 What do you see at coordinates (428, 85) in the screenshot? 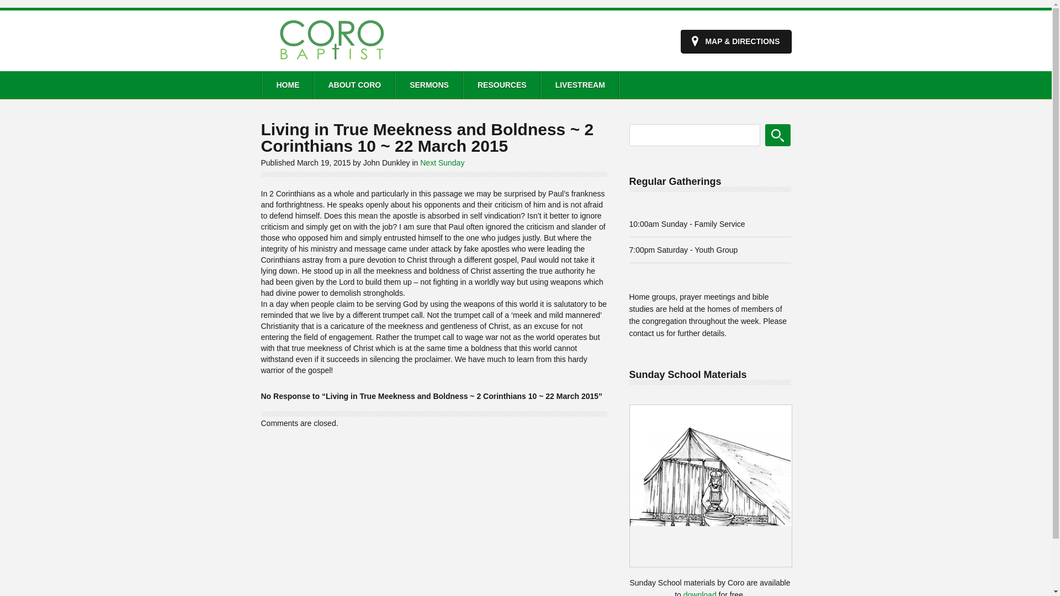
I see `SERMONS` at bounding box center [428, 85].